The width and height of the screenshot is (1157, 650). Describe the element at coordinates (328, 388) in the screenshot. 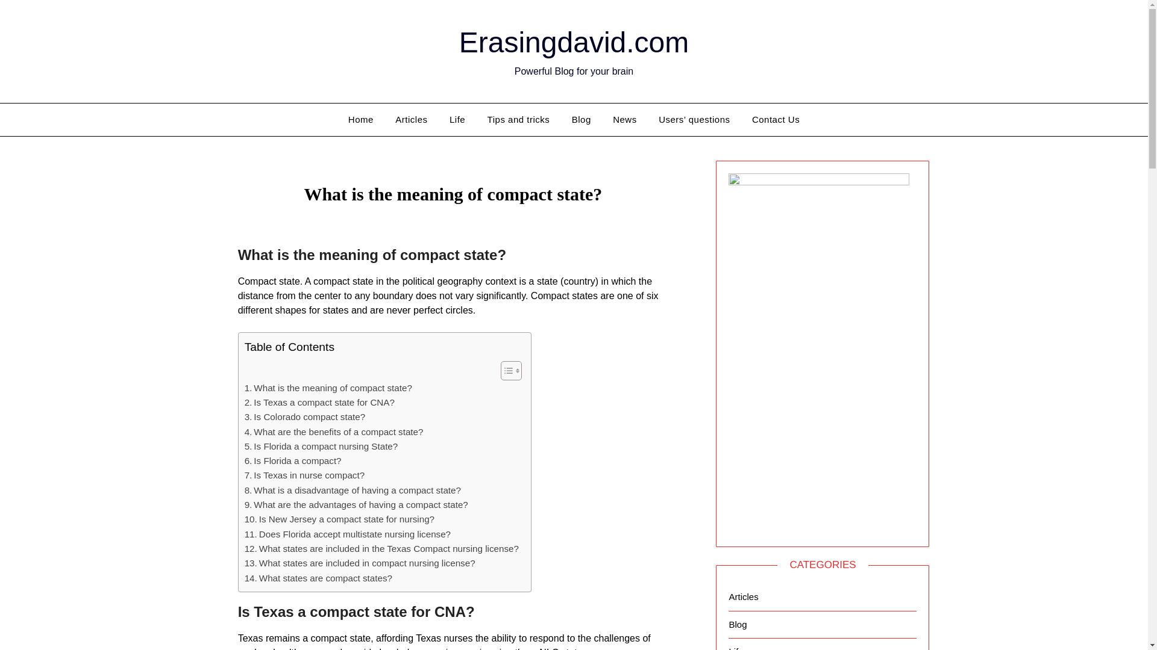

I see `What is the meaning of compact state?` at that location.